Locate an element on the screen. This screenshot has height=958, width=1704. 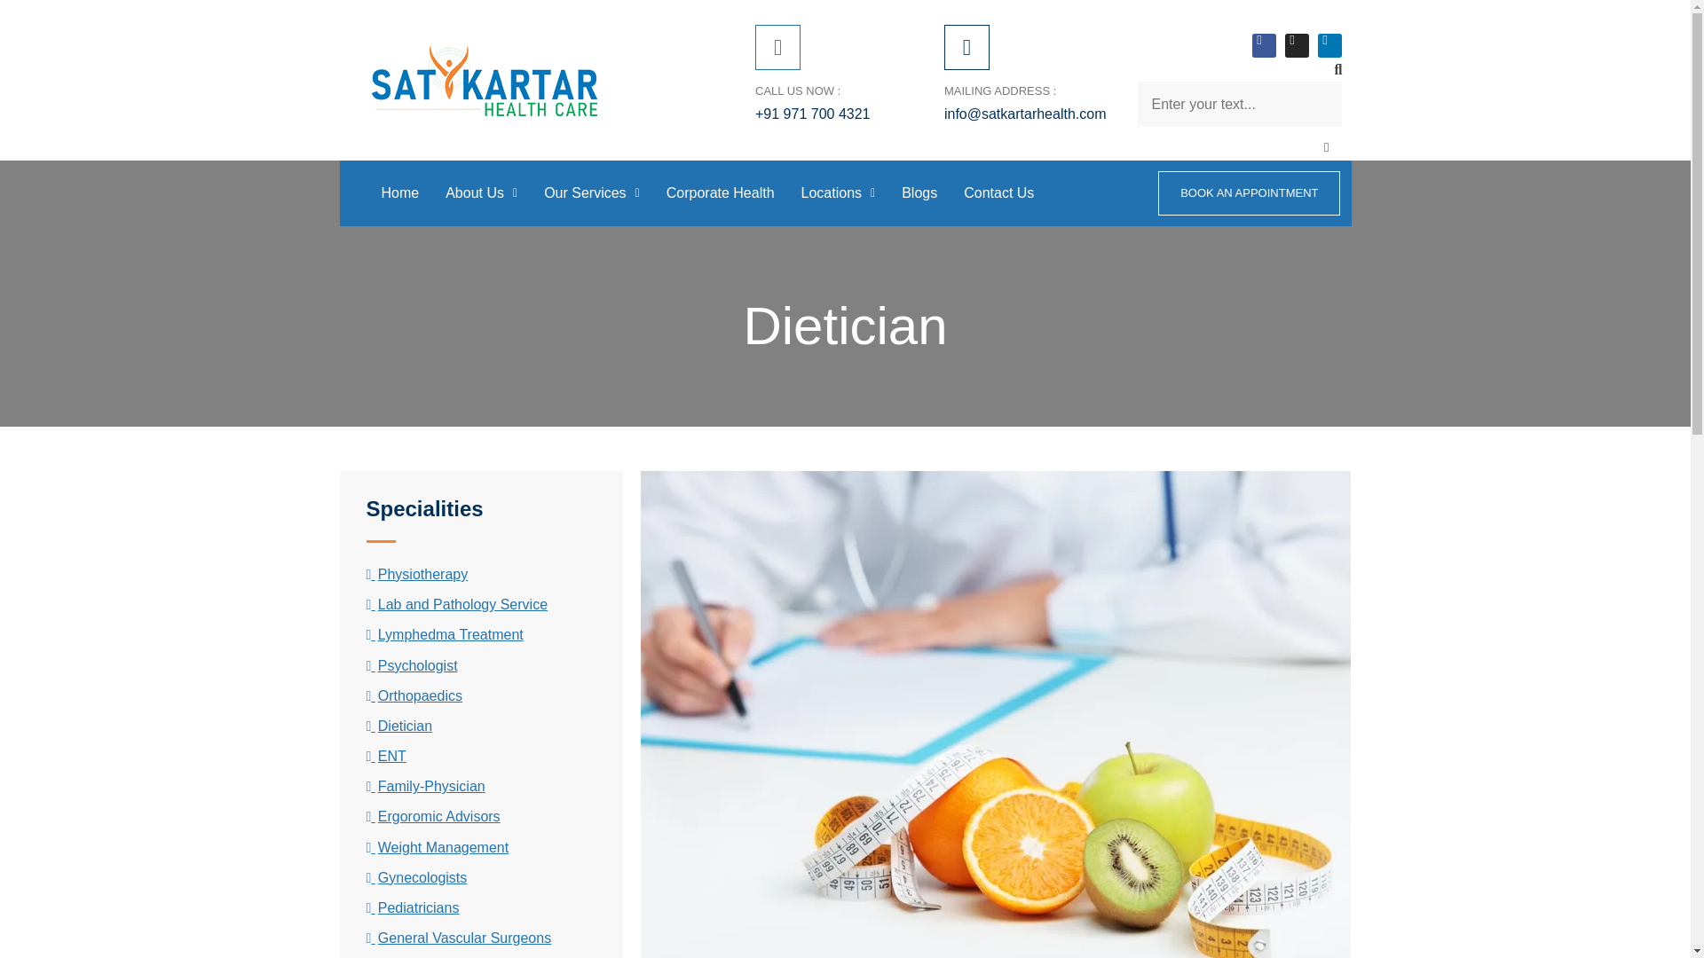
Physiotherapy is located at coordinates (416, 574).